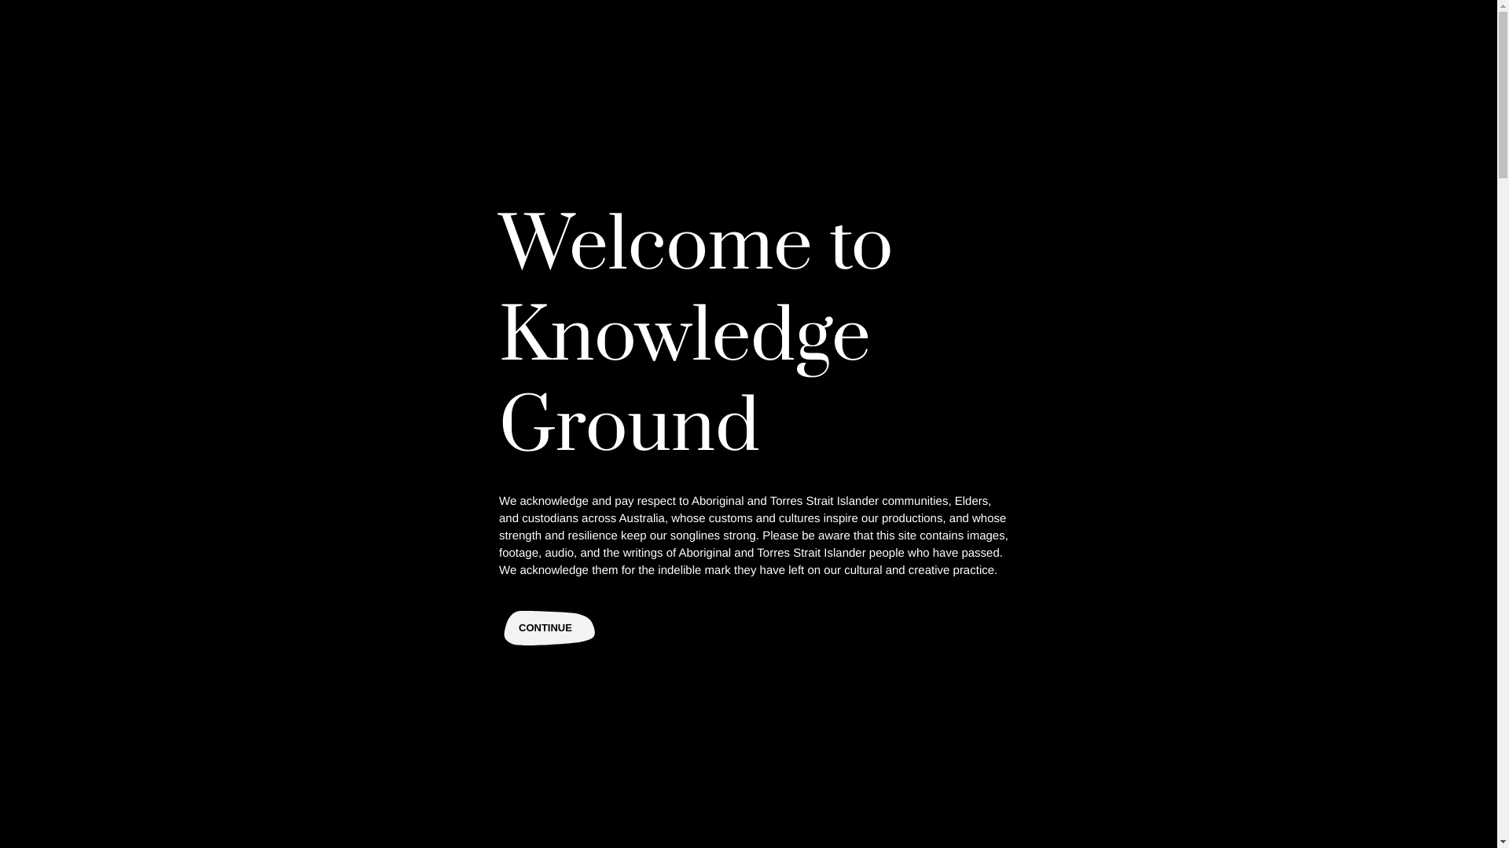 The width and height of the screenshot is (1509, 848). I want to click on YOUTUBE, so click(1089, 773).